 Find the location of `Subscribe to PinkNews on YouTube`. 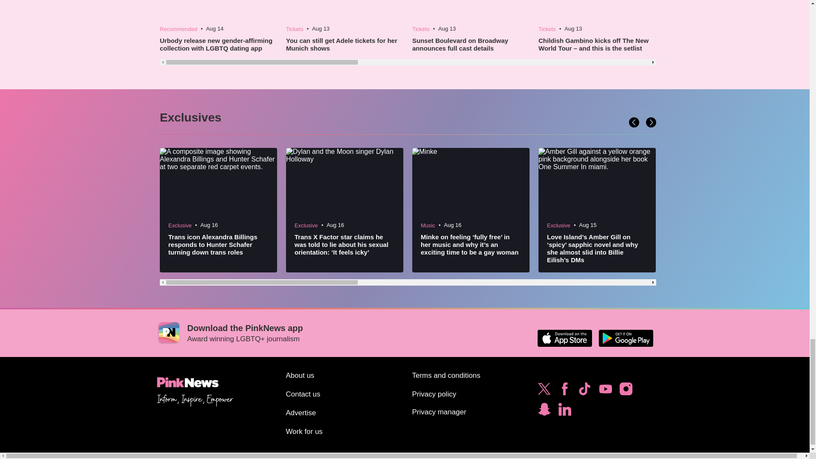

Subscribe to PinkNews on YouTube is located at coordinates (605, 391).